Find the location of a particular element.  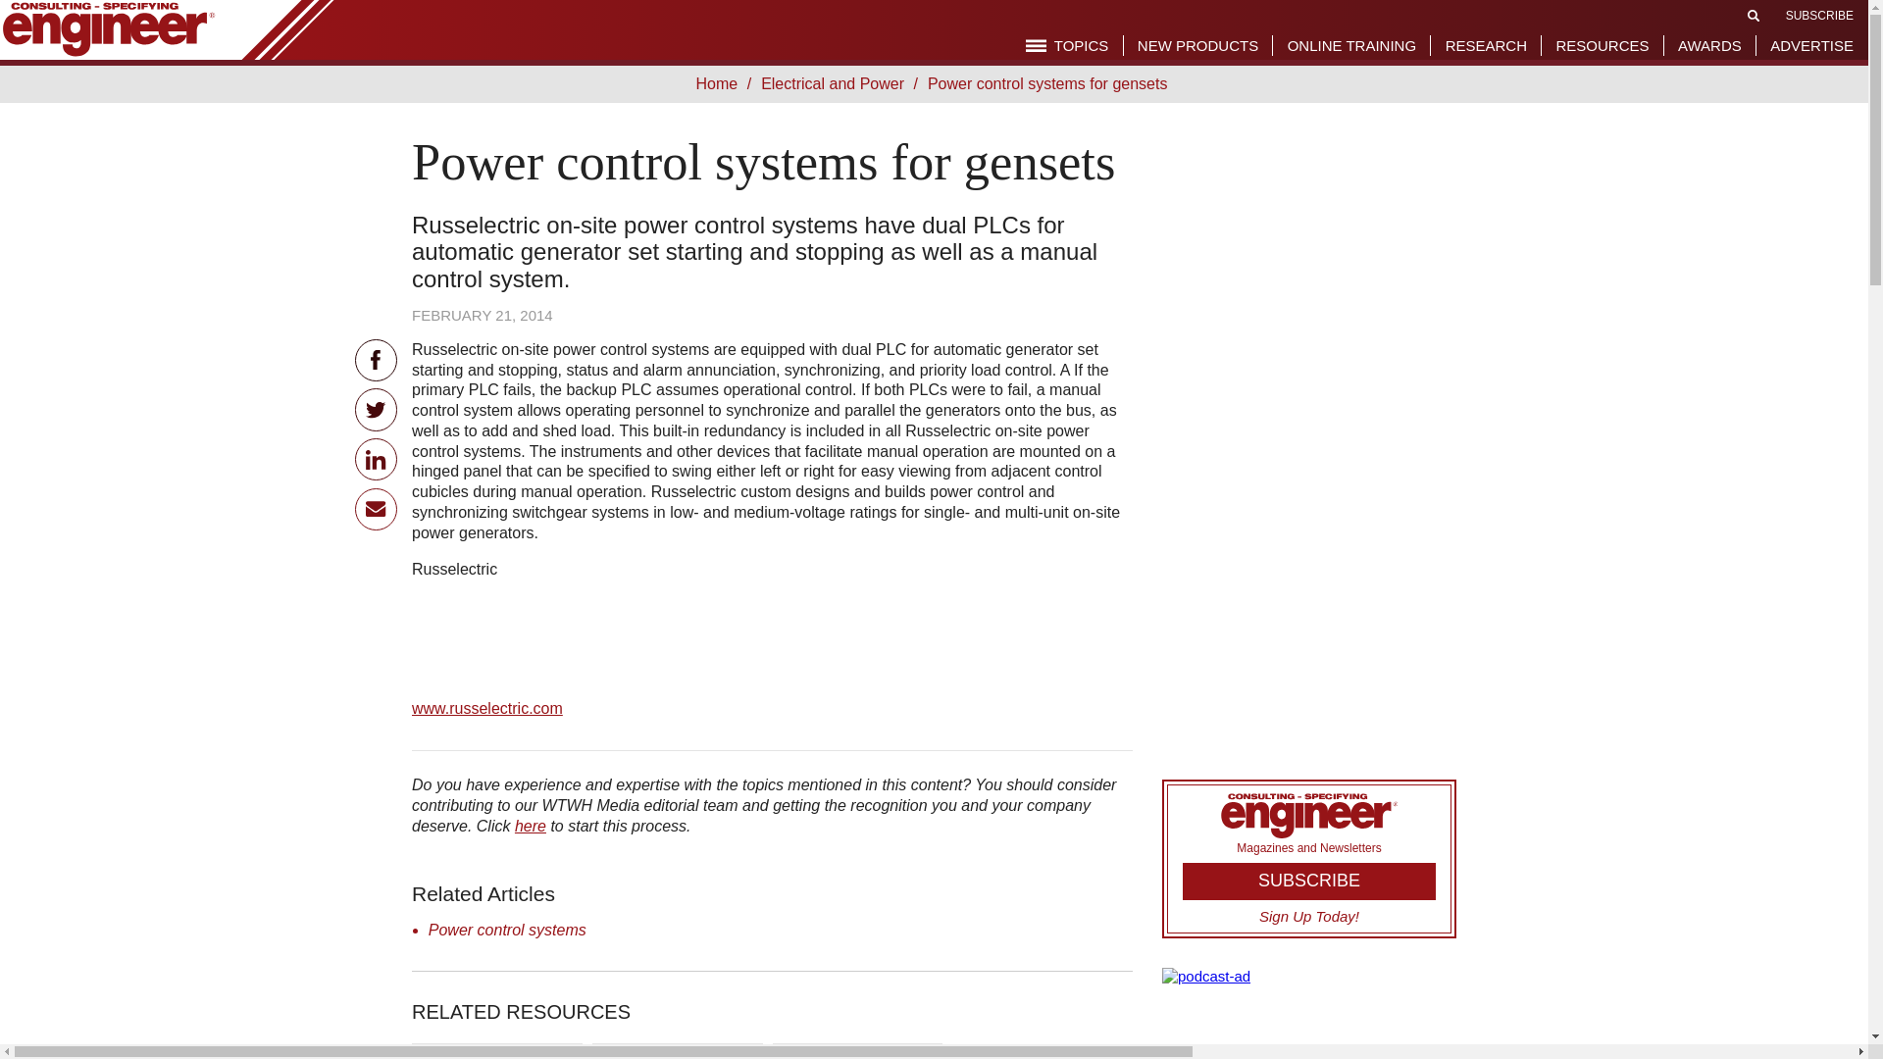

Power control systems for gensets is located at coordinates (1050, 82).